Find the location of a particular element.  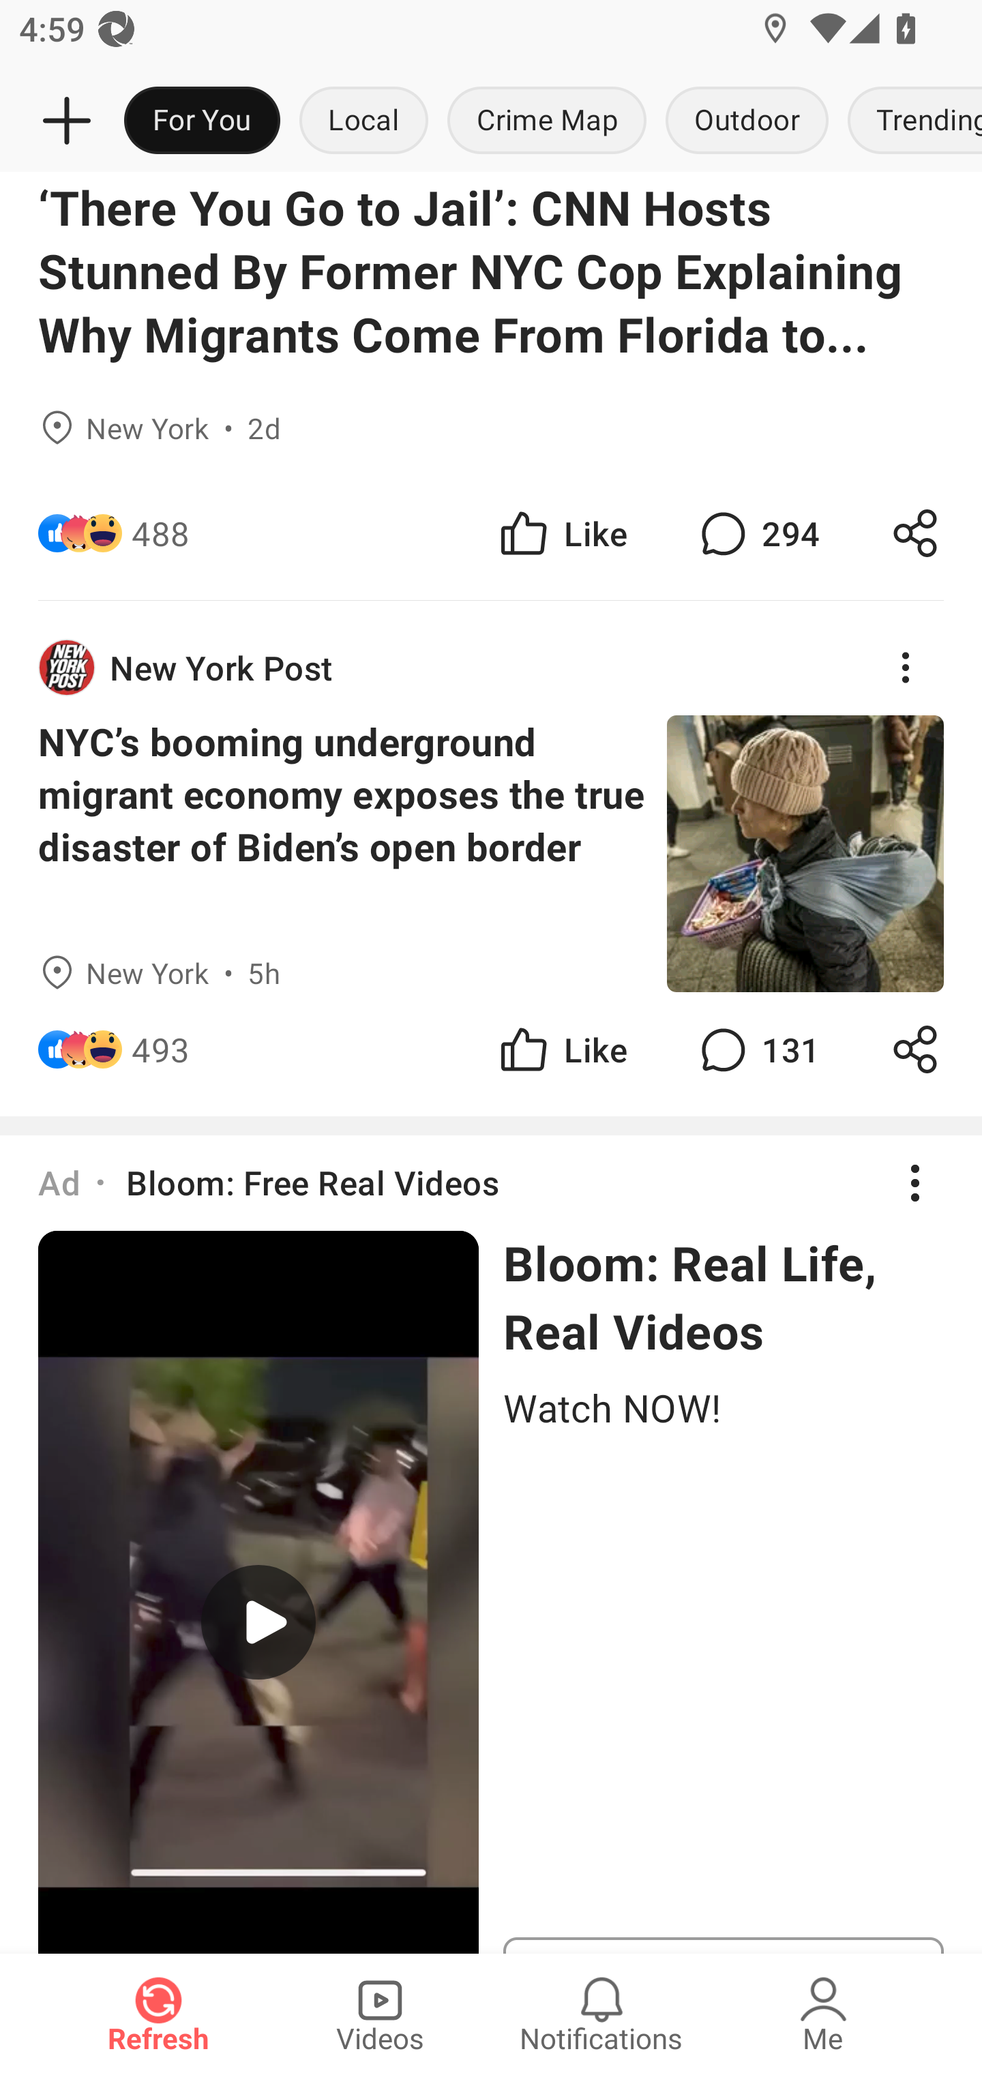

Like is located at coordinates (562, 1050).